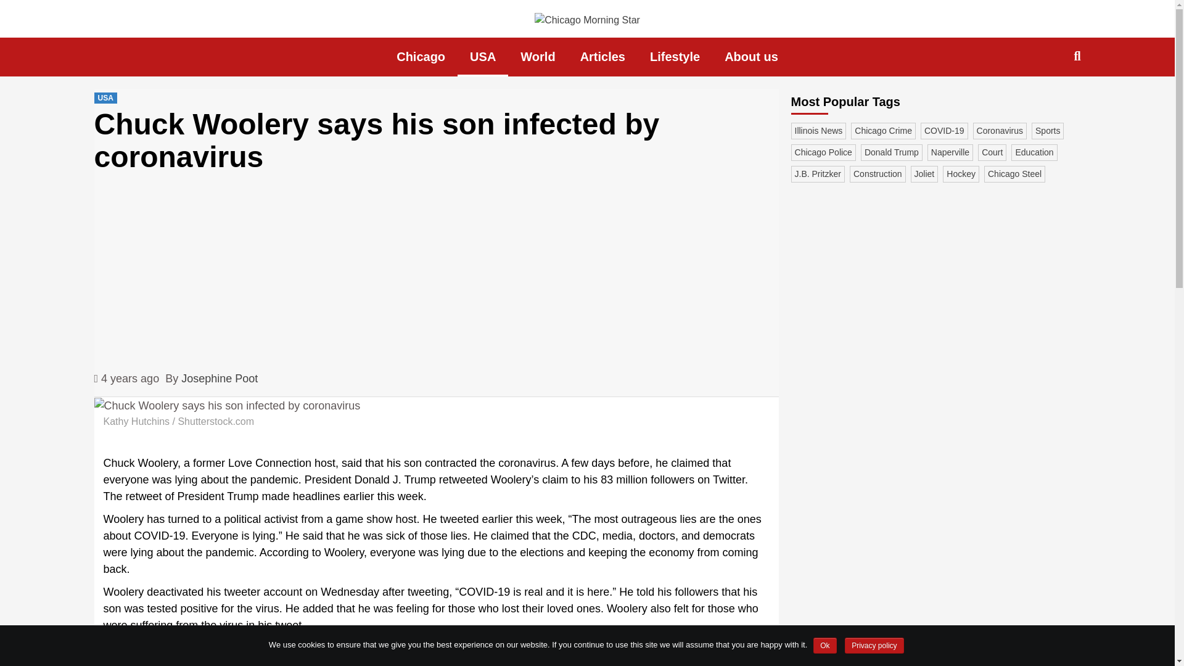 This screenshot has width=1184, height=666. What do you see at coordinates (751, 57) in the screenshot?
I see `About us` at bounding box center [751, 57].